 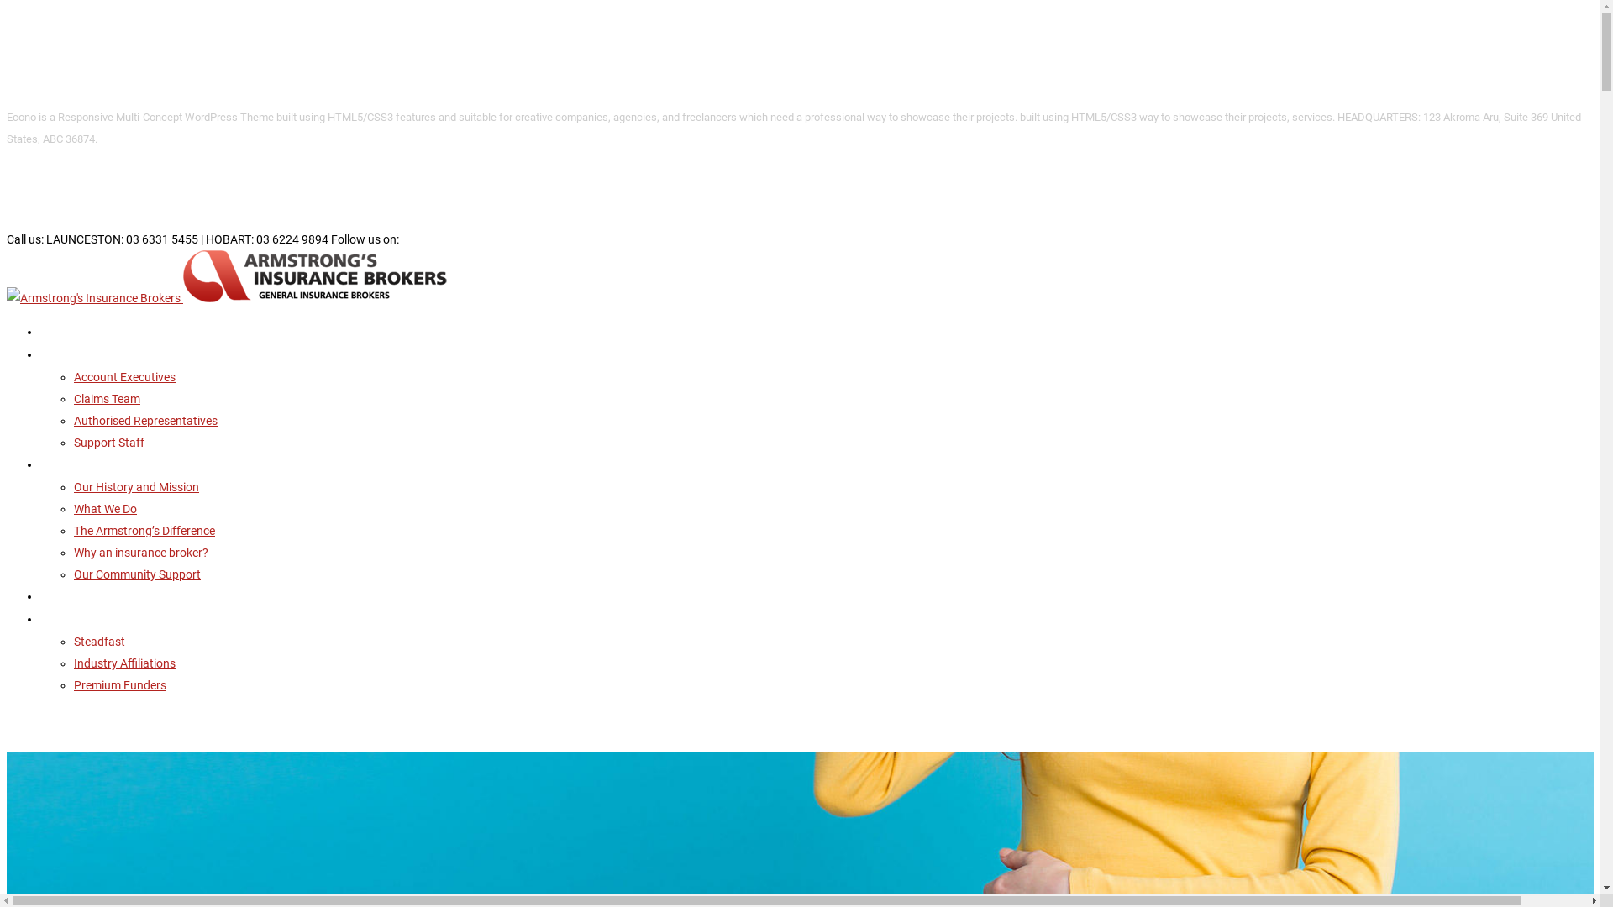 What do you see at coordinates (109, 443) in the screenshot?
I see `Support Staff` at bounding box center [109, 443].